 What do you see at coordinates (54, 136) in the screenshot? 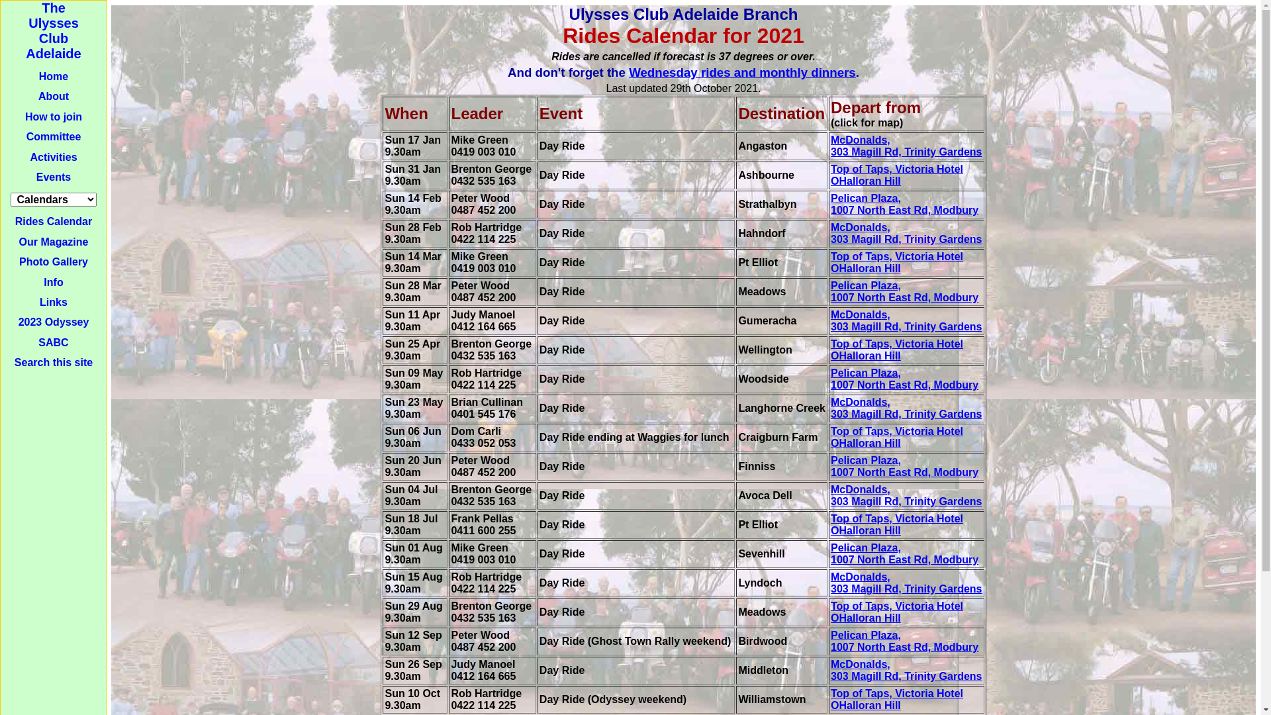
I see `Committee` at bounding box center [54, 136].